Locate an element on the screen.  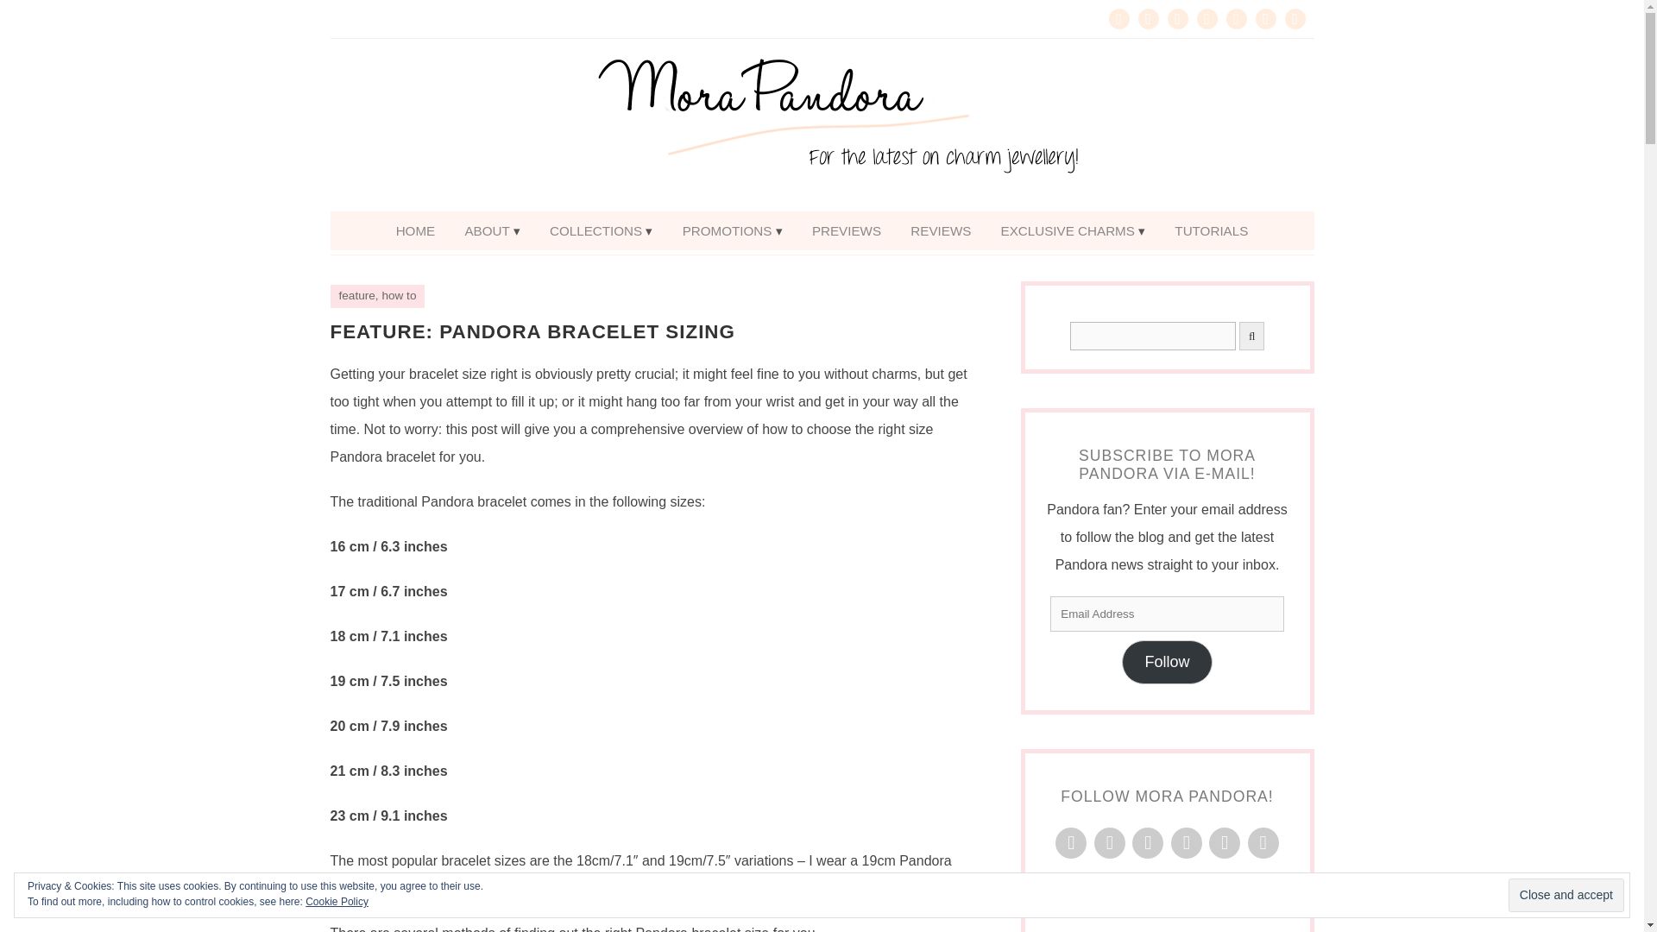
Mora Pandora is located at coordinates (822, 125).